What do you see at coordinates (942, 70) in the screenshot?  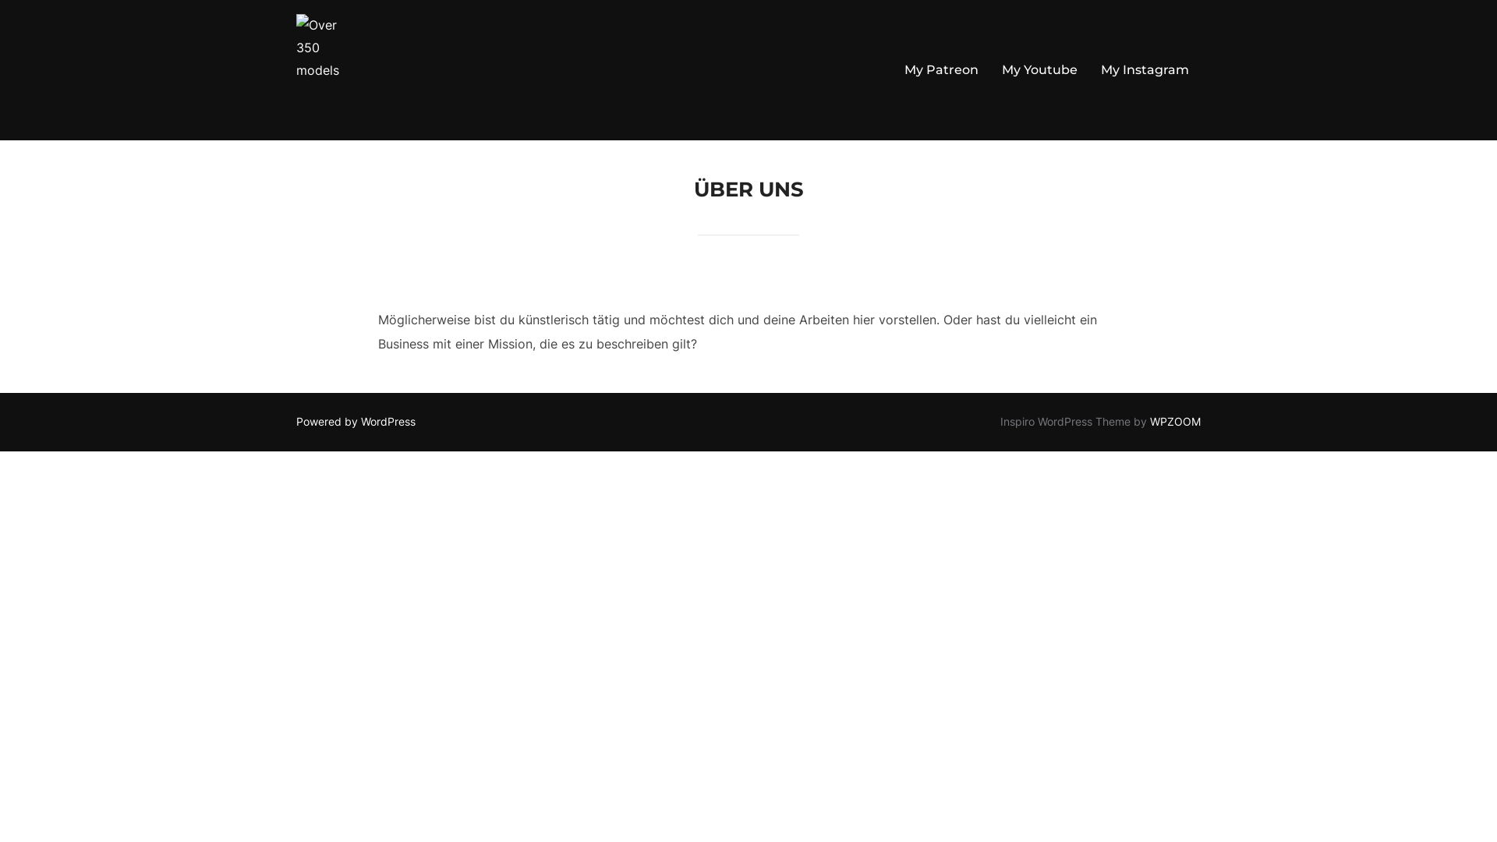 I see `My Patreon` at bounding box center [942, 70].